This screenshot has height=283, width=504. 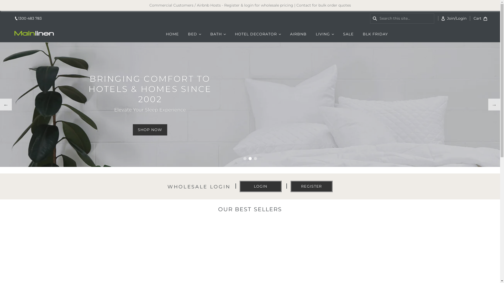 I want to click on HOME, so click(x=172, y=34).